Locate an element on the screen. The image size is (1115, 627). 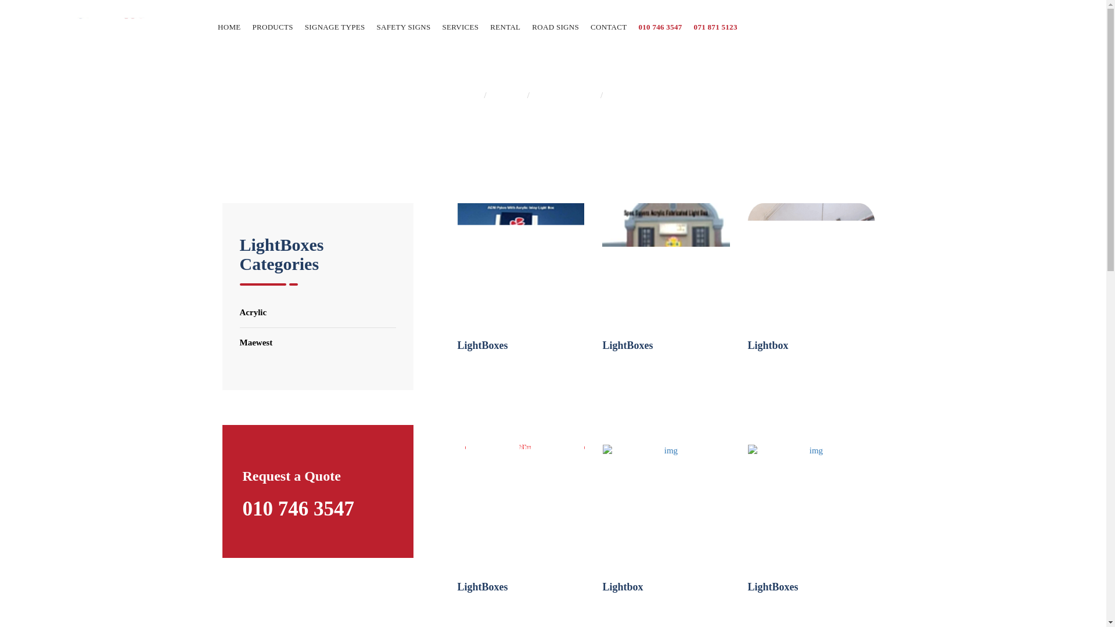
Call us on 010 746 3547 is located at coordinates (660, 27).